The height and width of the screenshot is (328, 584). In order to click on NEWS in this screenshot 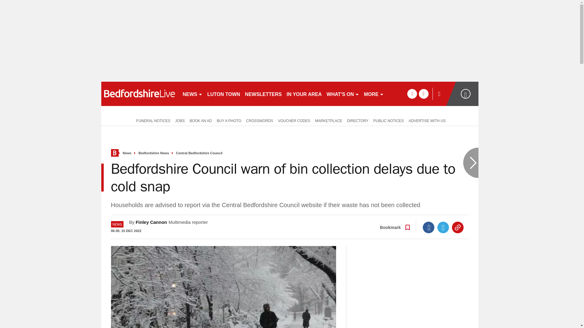, I will do `click(192, 94)`.